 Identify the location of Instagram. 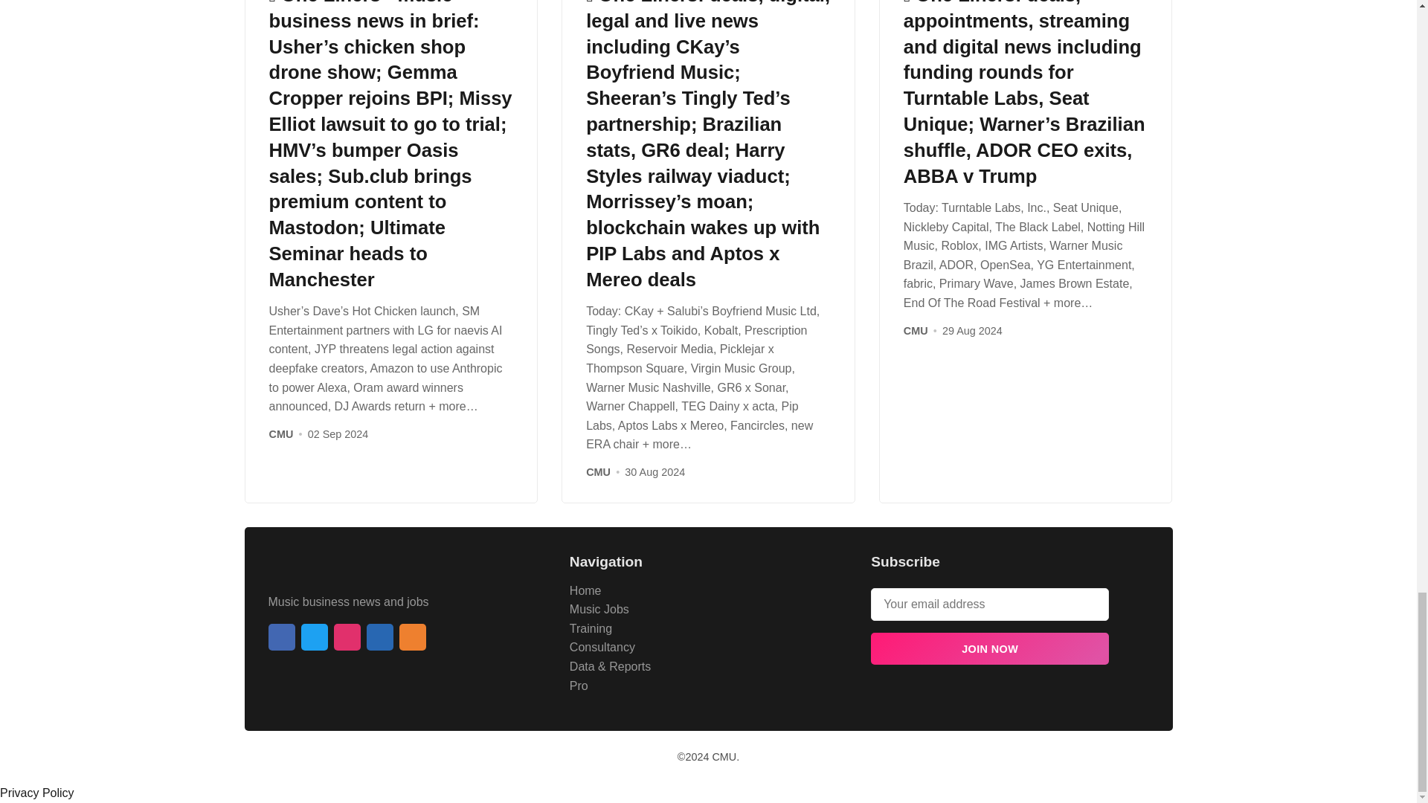
(346, 636).